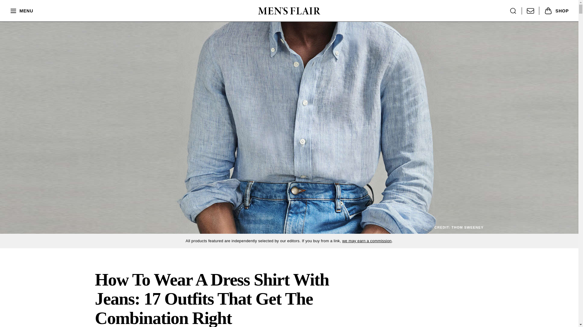 The height and width of the screenshot is (327, 583). I want to click on Men's Flair: The Modern Man's Fashion Guide, so click(289, 11).